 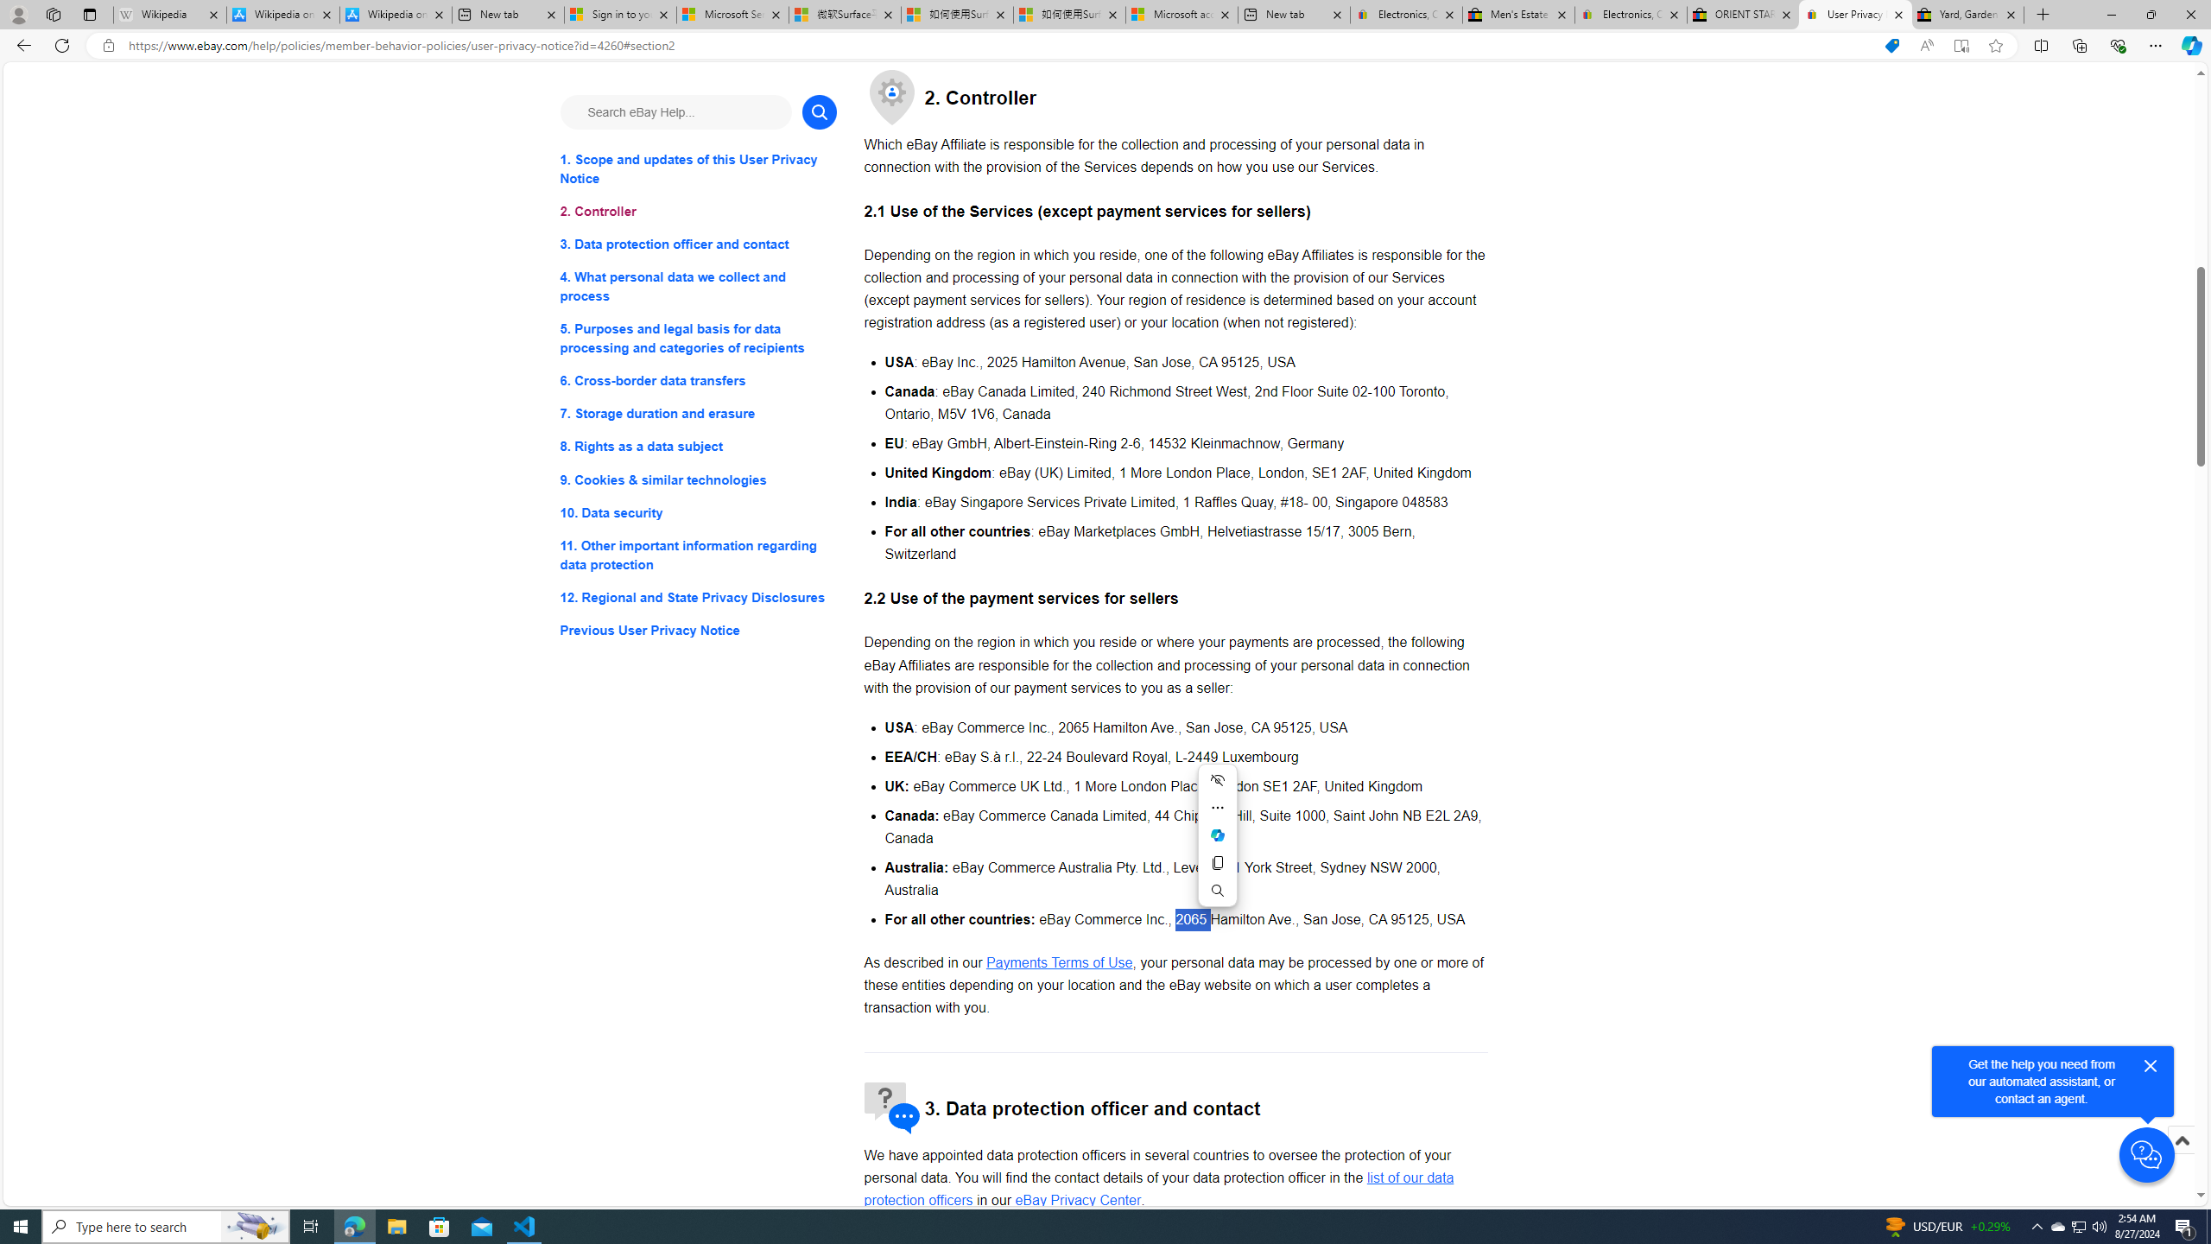 What do you see at coordinates (698, 480) in the screenshot?
I see `9. Cookies & similar technologies` at bounding box center [698, 480].